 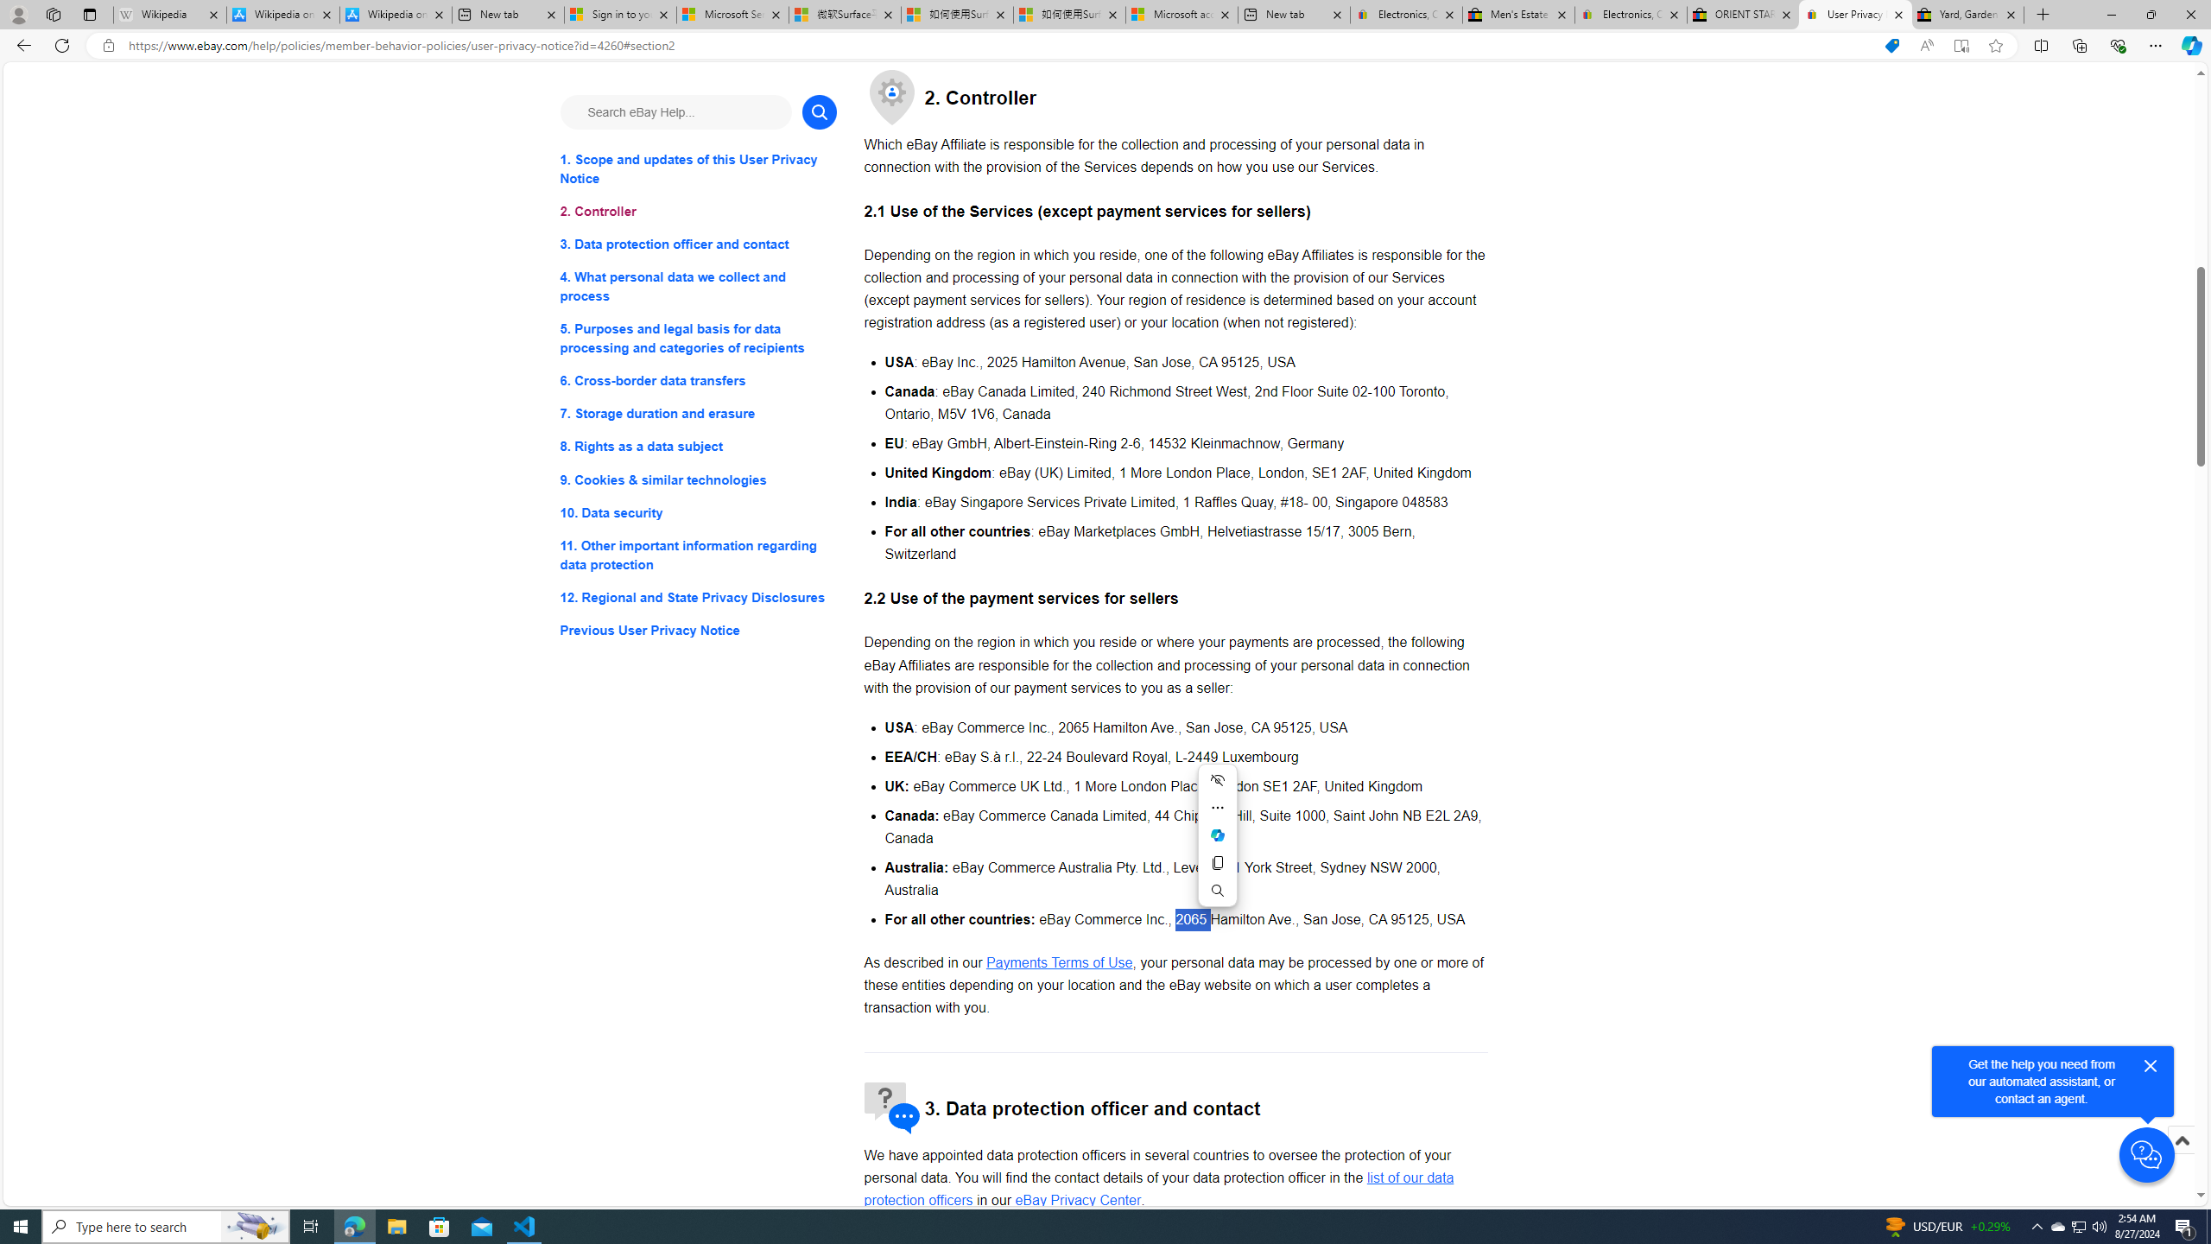 What do you see at coordinates (698, 480) in the screenshot?
I see `9. Cookies & similar technologies` at bounding box center [698, 480].